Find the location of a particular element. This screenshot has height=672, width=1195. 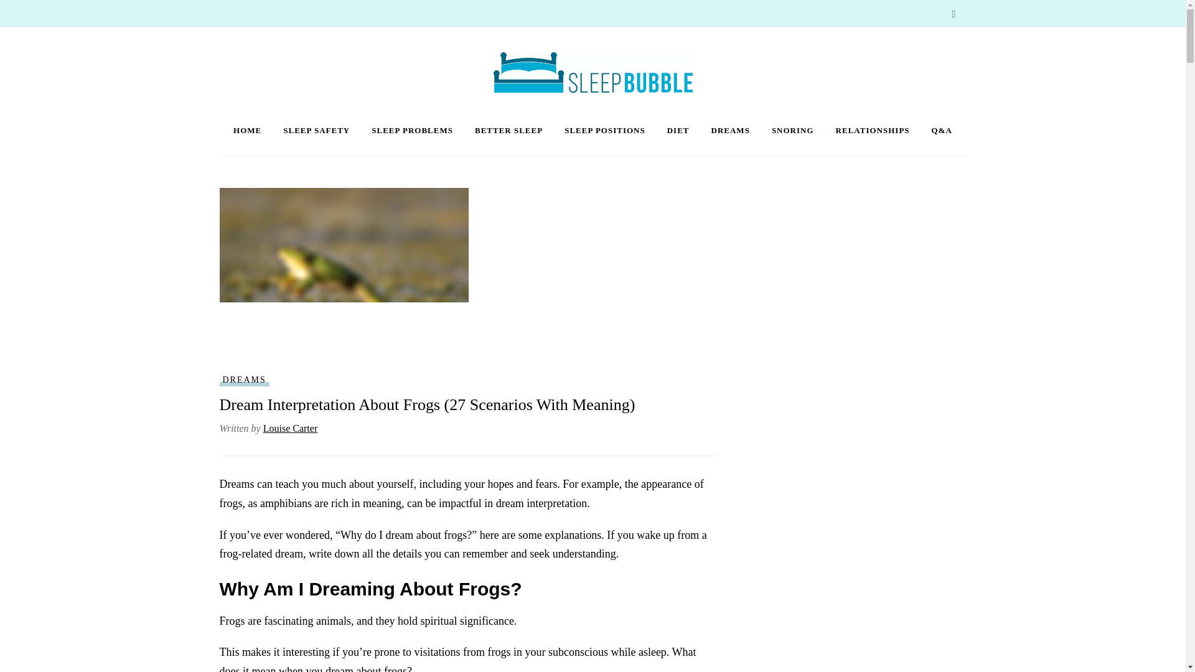

DREAMS is located at coordinates (244, 380).